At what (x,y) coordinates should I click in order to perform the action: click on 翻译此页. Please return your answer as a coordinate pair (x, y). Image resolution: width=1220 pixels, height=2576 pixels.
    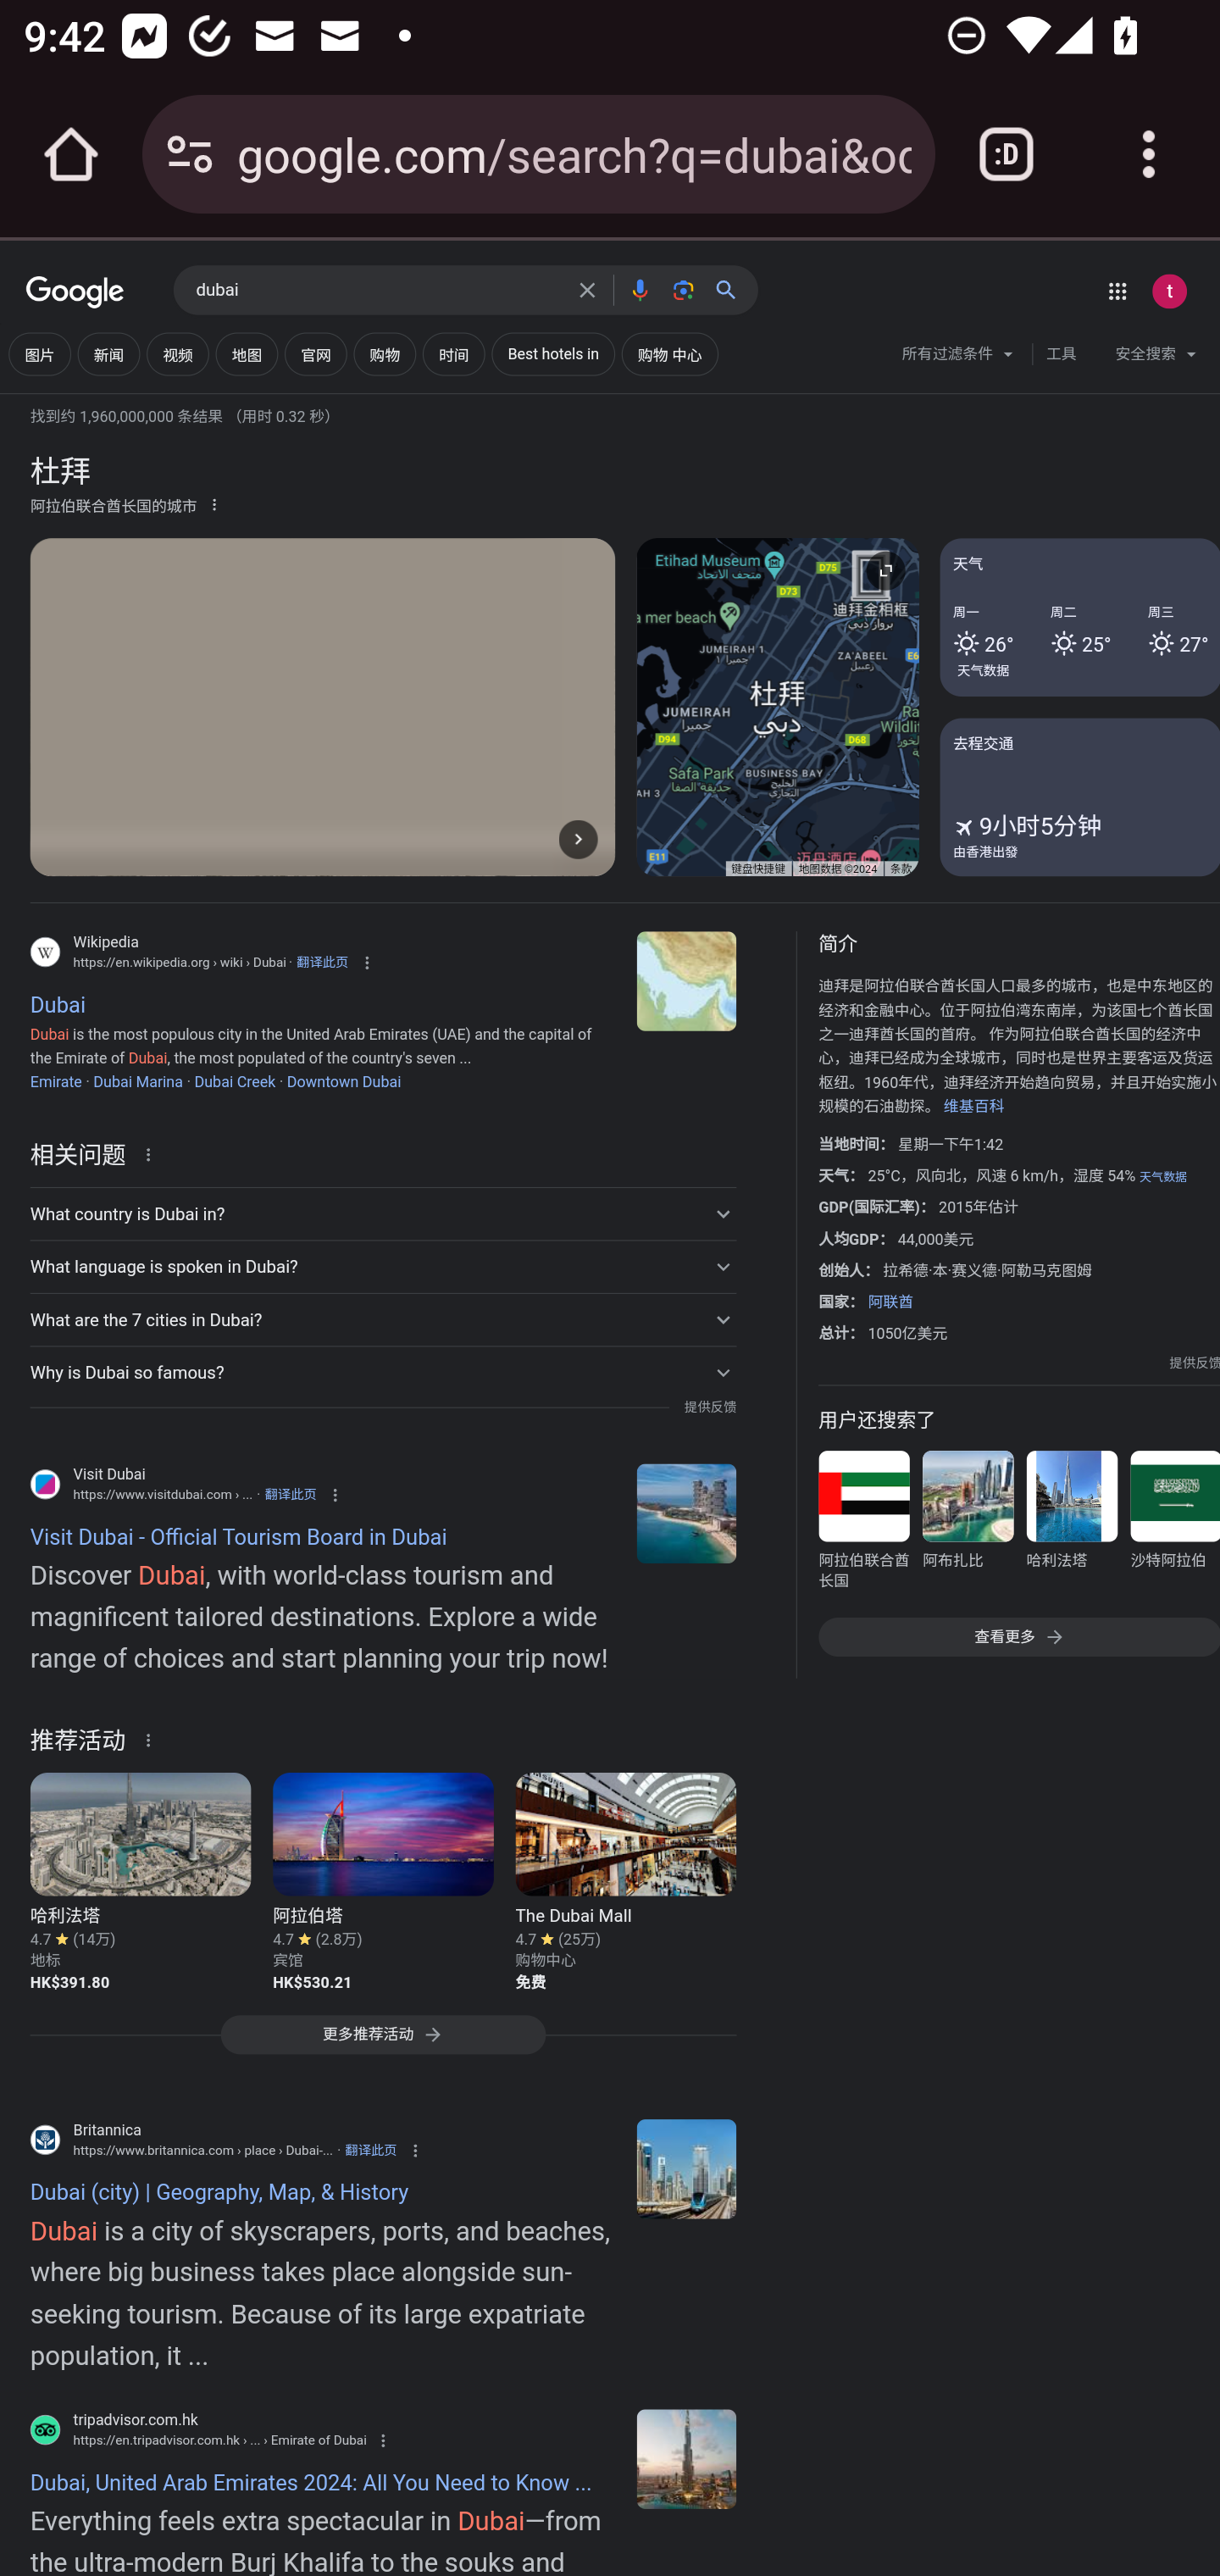
    Looking at the image, I should click on (290, 1494).